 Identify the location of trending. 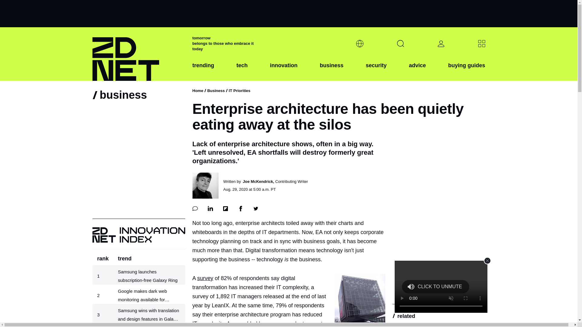
(203, 70).